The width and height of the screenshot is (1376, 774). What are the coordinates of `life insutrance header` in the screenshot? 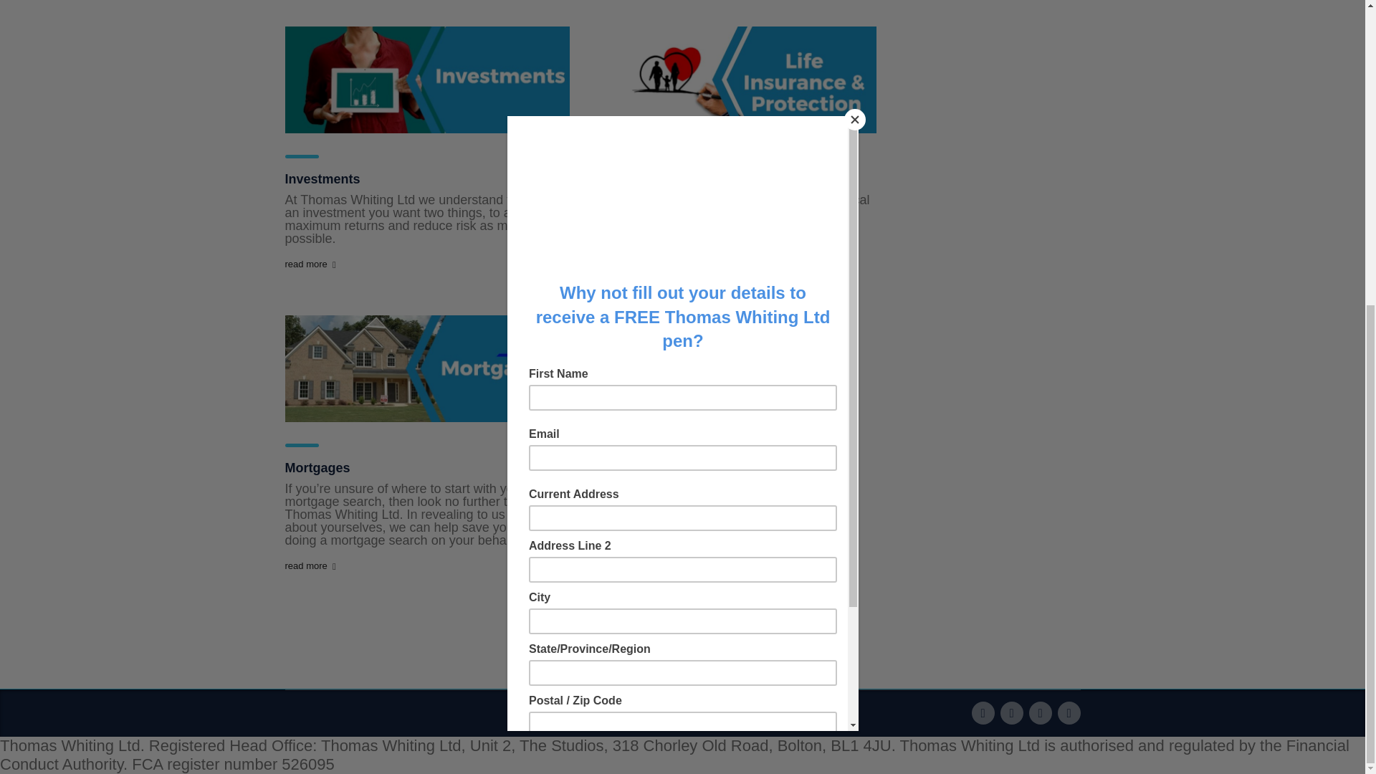 It's located at (734, 79).